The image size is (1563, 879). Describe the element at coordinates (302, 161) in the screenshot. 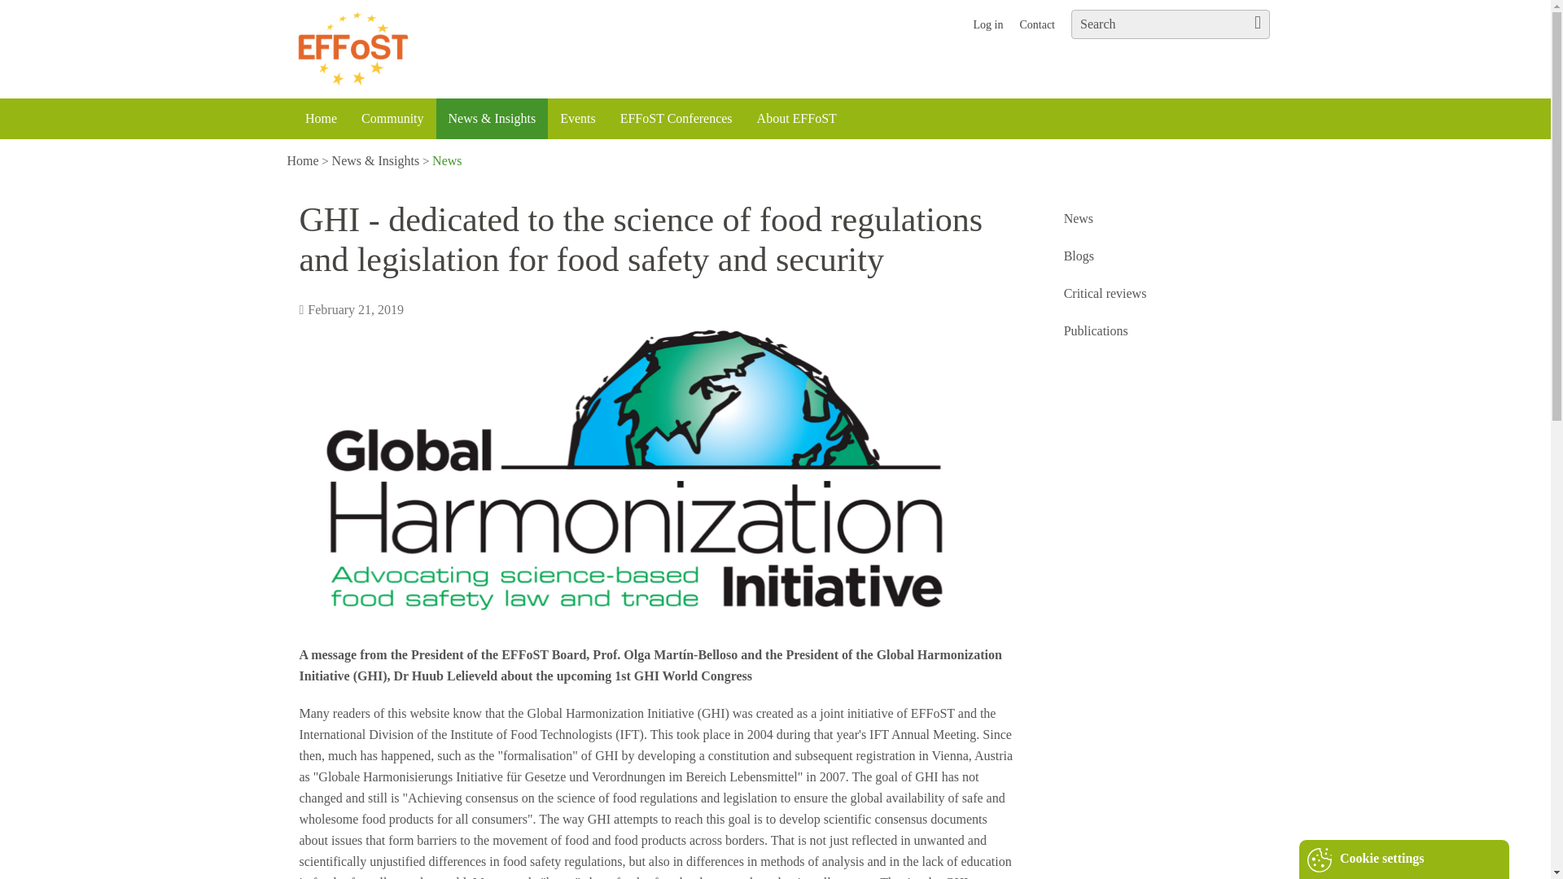

I see `Home` at that location.